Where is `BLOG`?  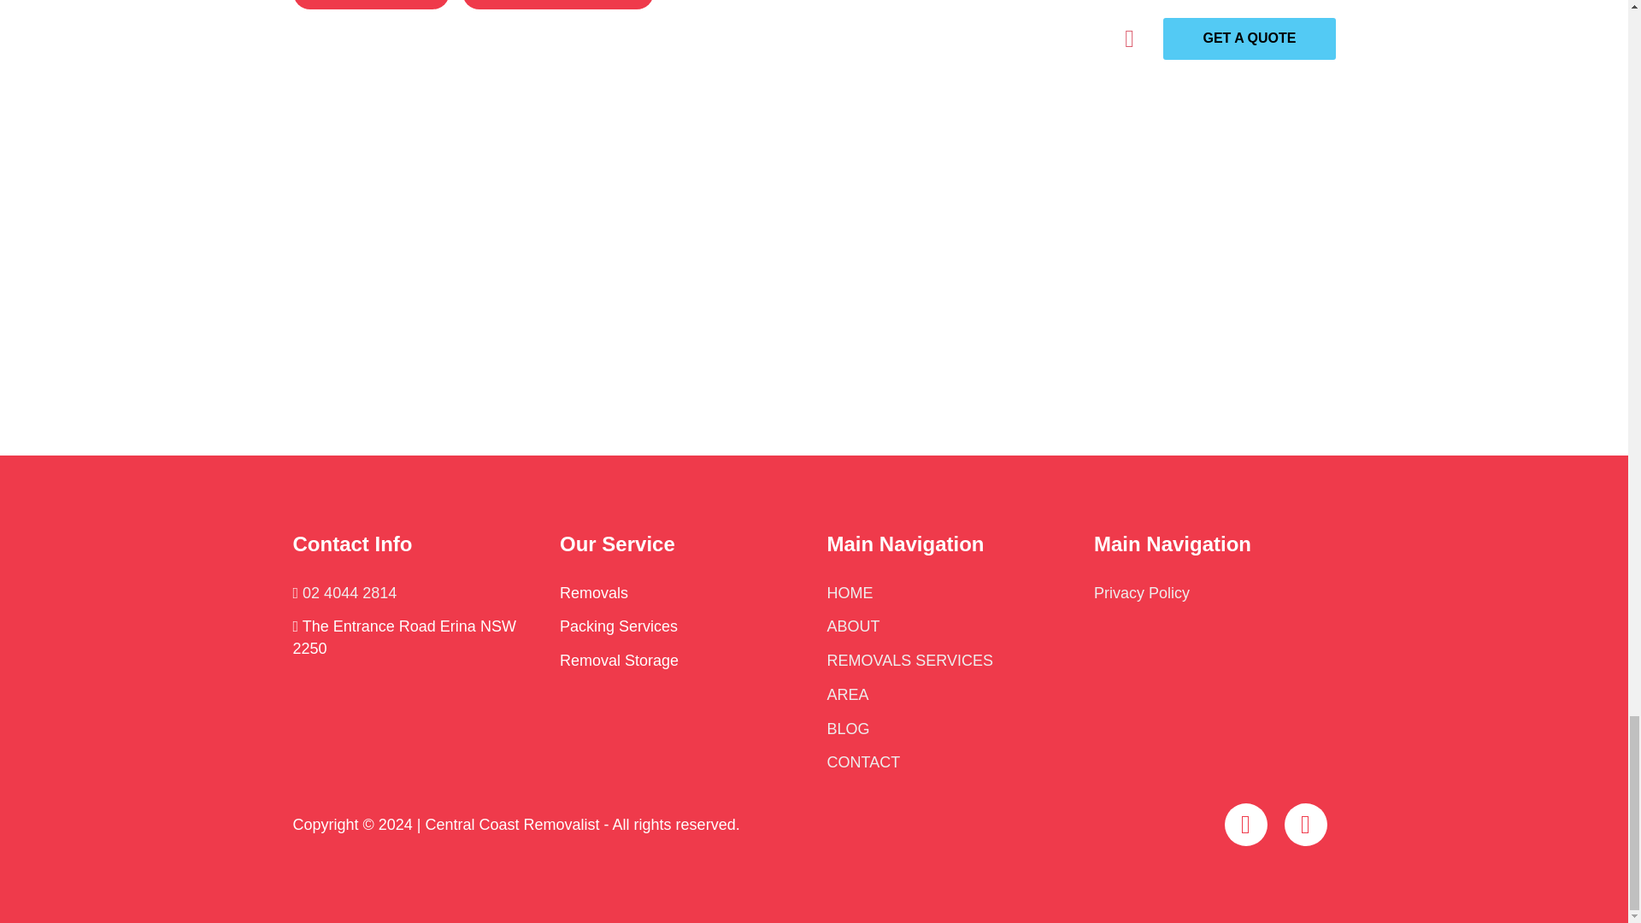
BLOG is located at coordinates (848, 728).